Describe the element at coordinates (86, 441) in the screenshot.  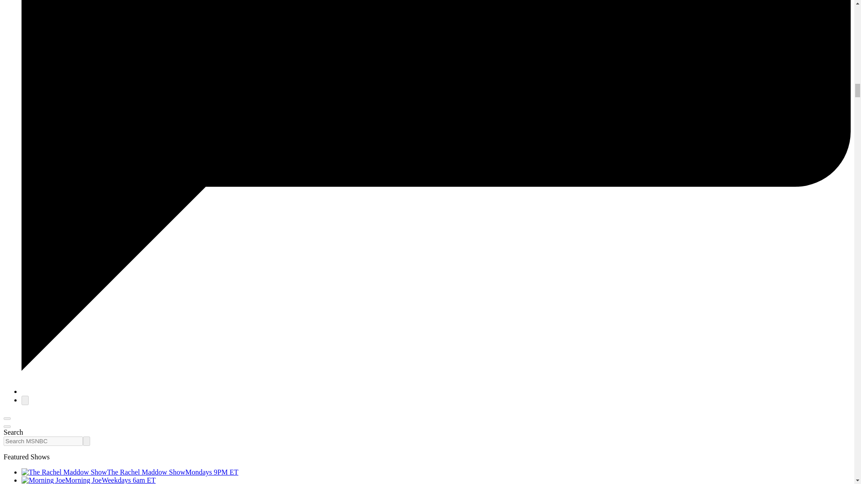
I see `Search` at that location.